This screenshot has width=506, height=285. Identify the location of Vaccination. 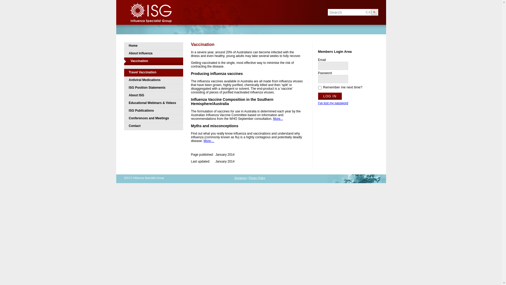
(153, 61).